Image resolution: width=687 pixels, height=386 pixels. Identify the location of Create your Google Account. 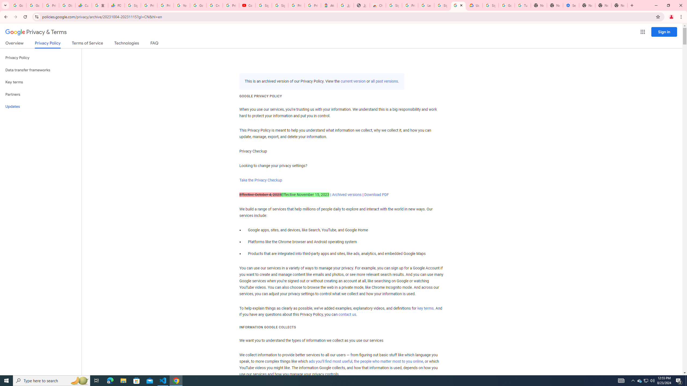
(215, 5).